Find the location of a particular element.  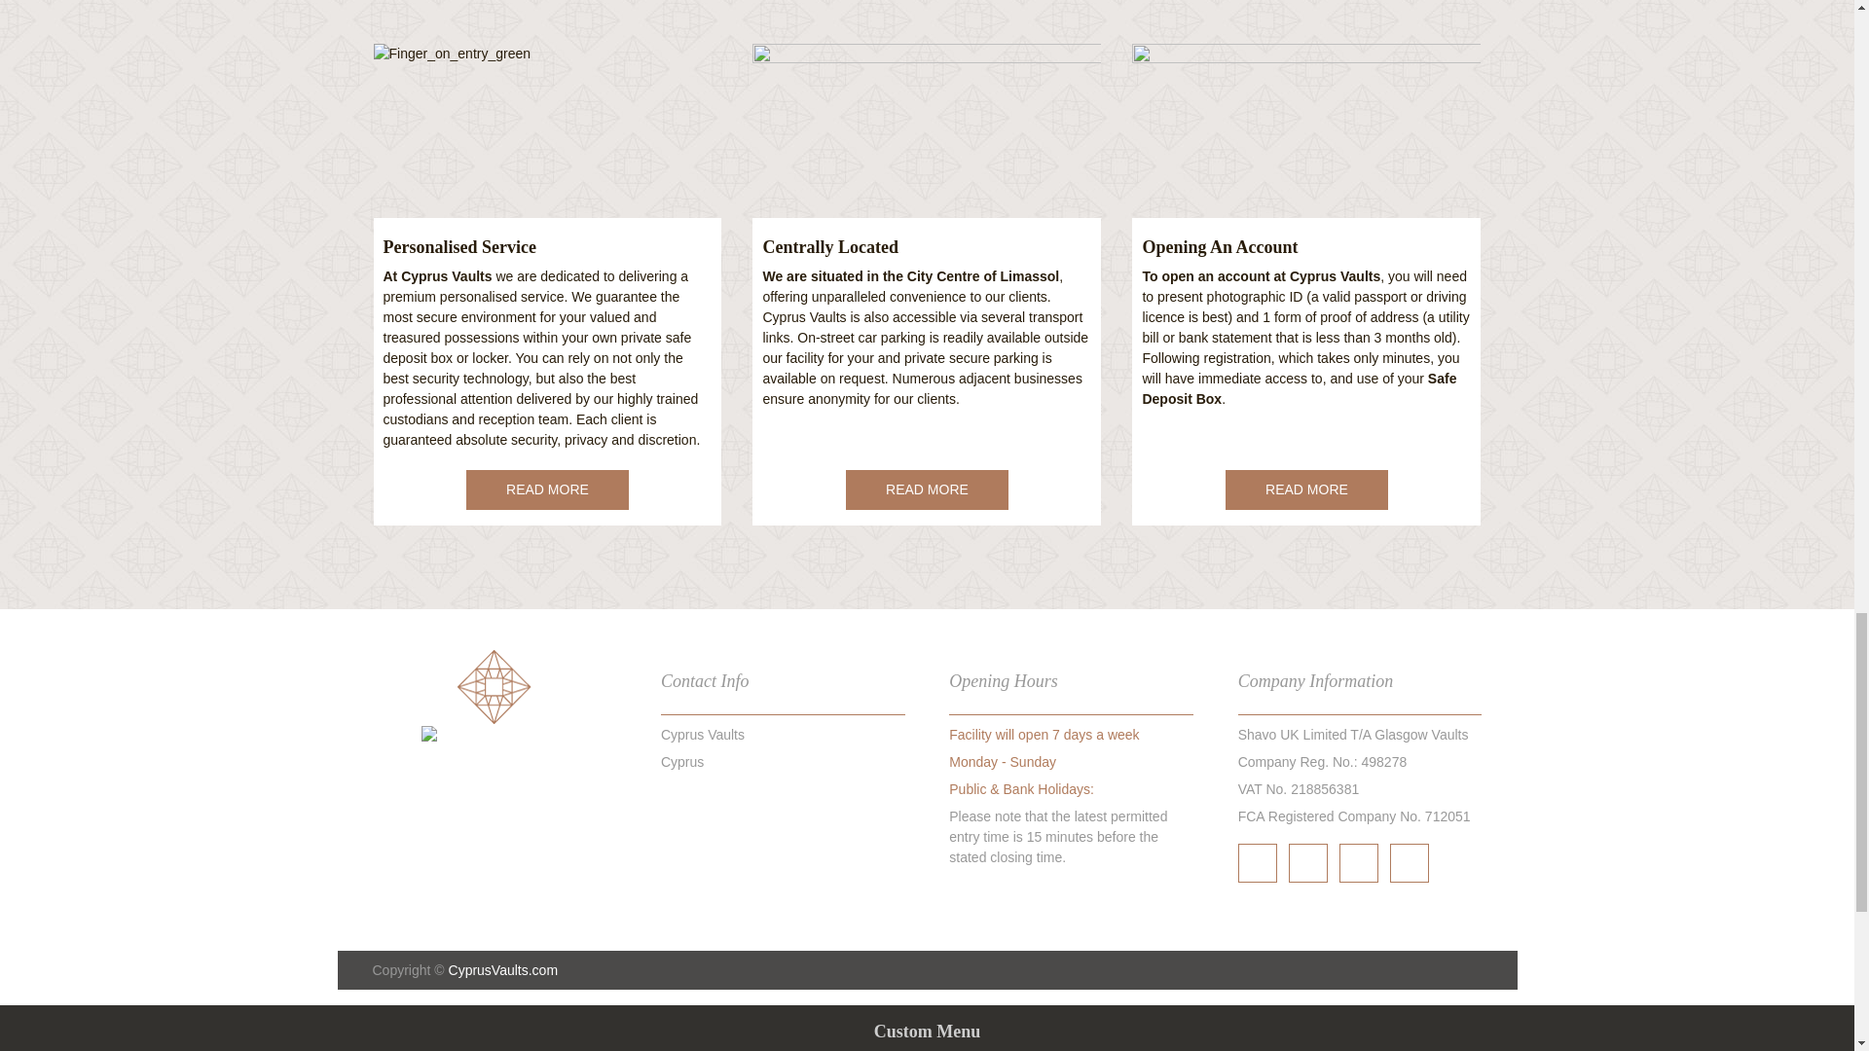

About Secure Storage is located at coordinates (547, 489).